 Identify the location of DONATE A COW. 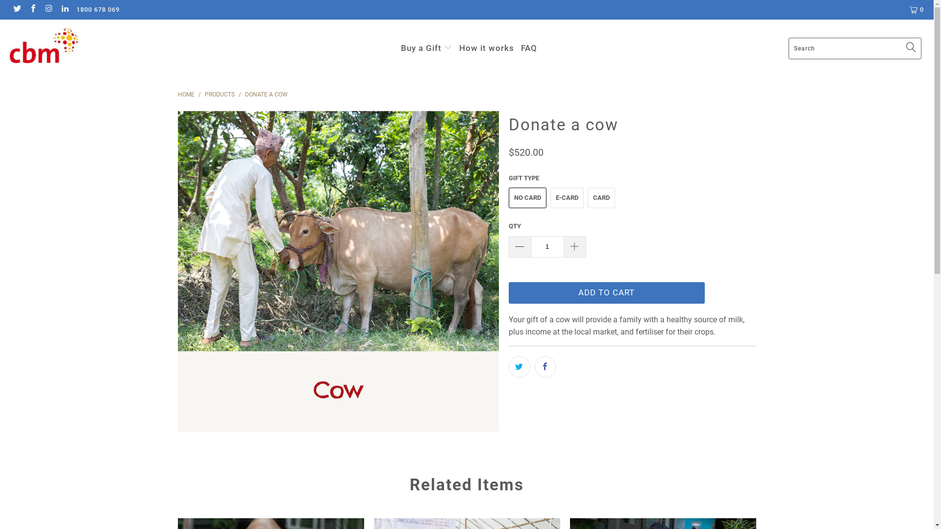
(267, 95).